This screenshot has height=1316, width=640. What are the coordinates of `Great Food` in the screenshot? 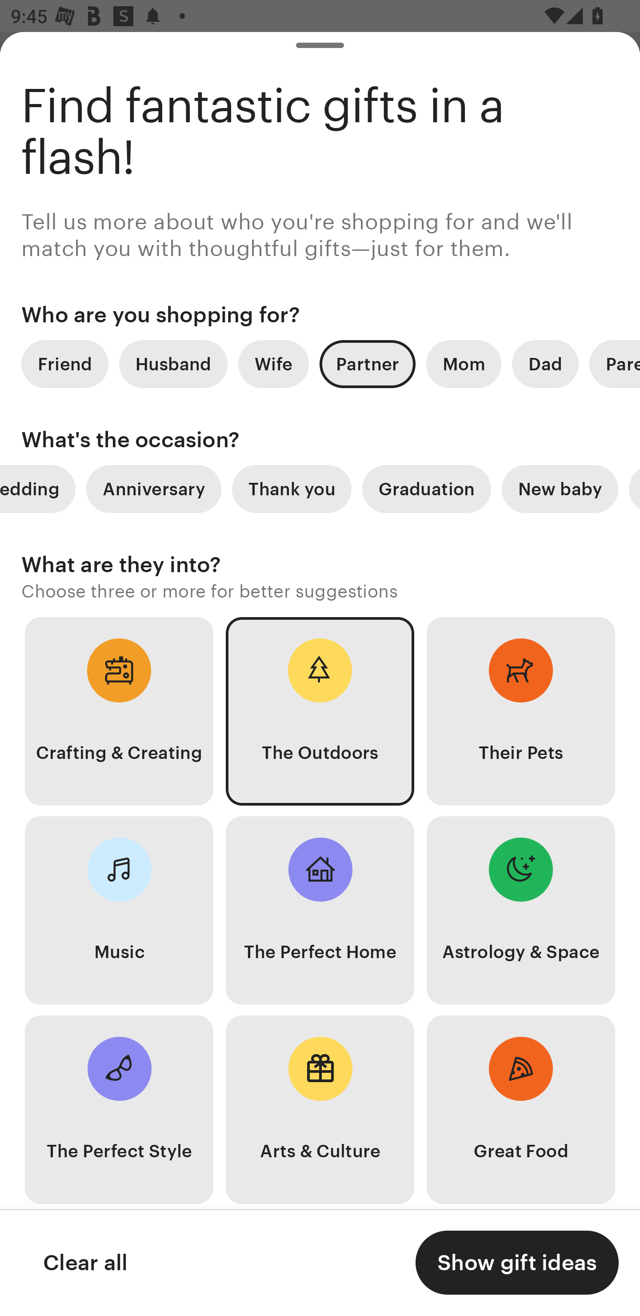 It's located at (521, 1110).